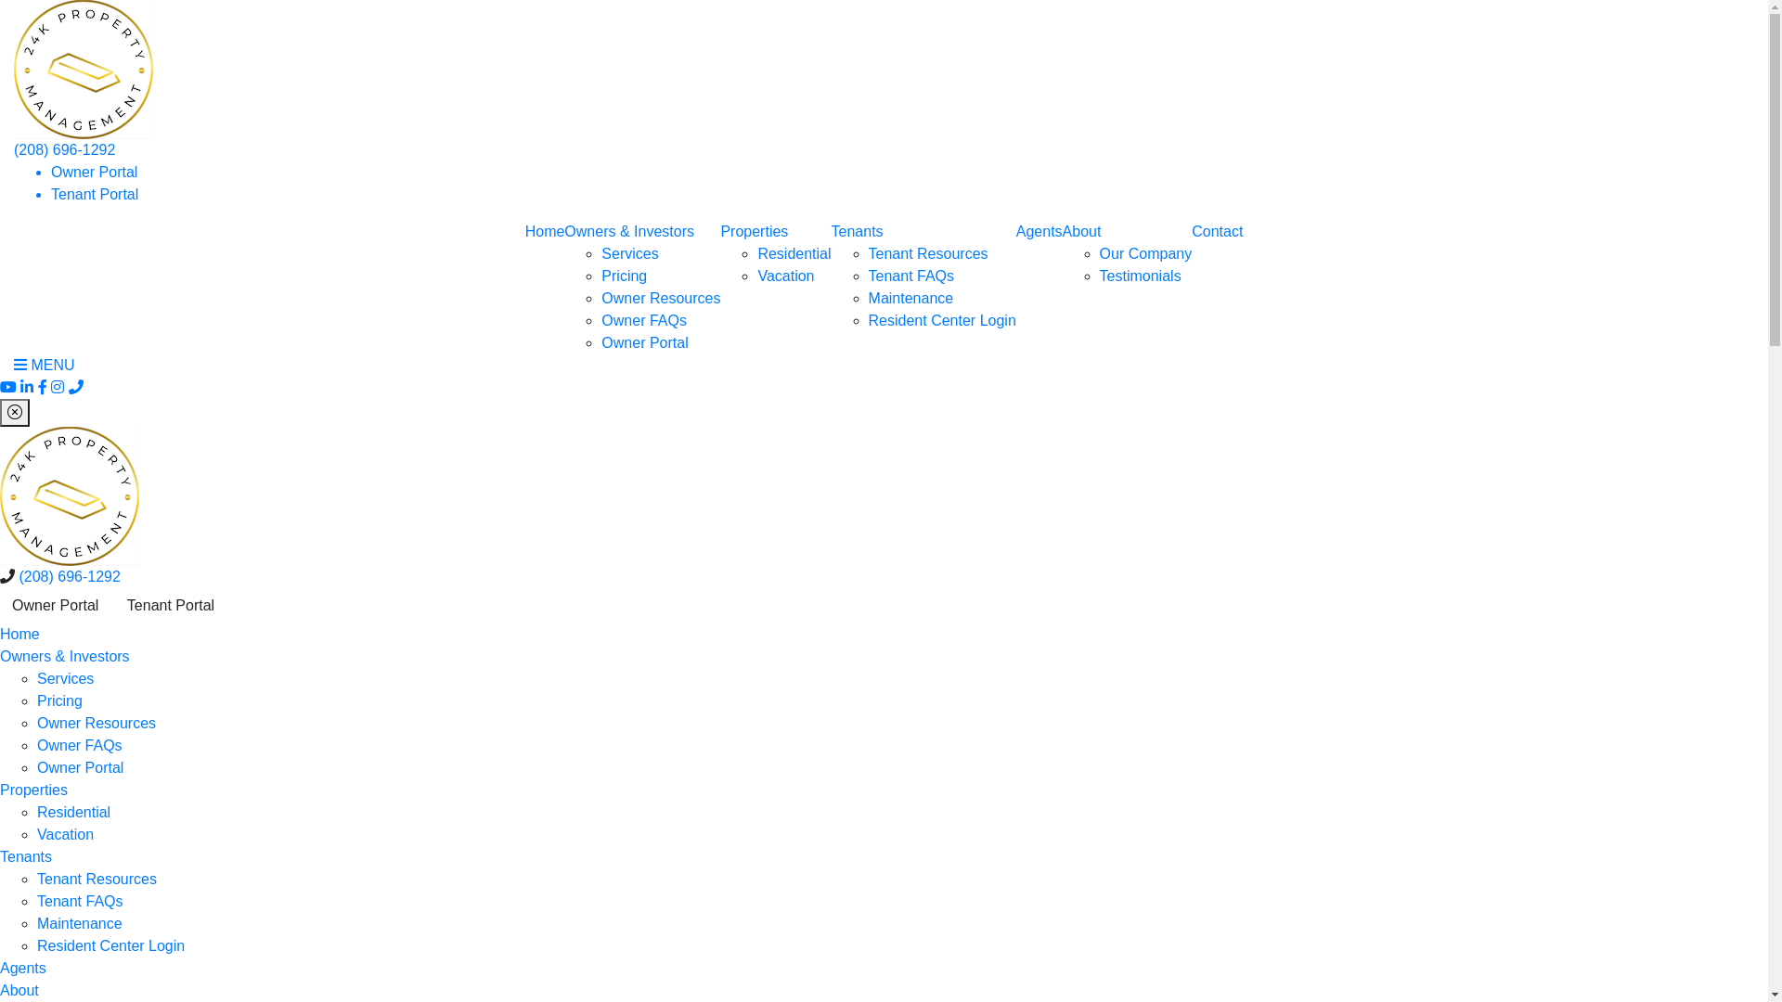 The image size is (1782, 1002). What do you see at coordinates (95, 195) in the screenshot?
I see `Tenant Portal` at bounding box center [95, 195].